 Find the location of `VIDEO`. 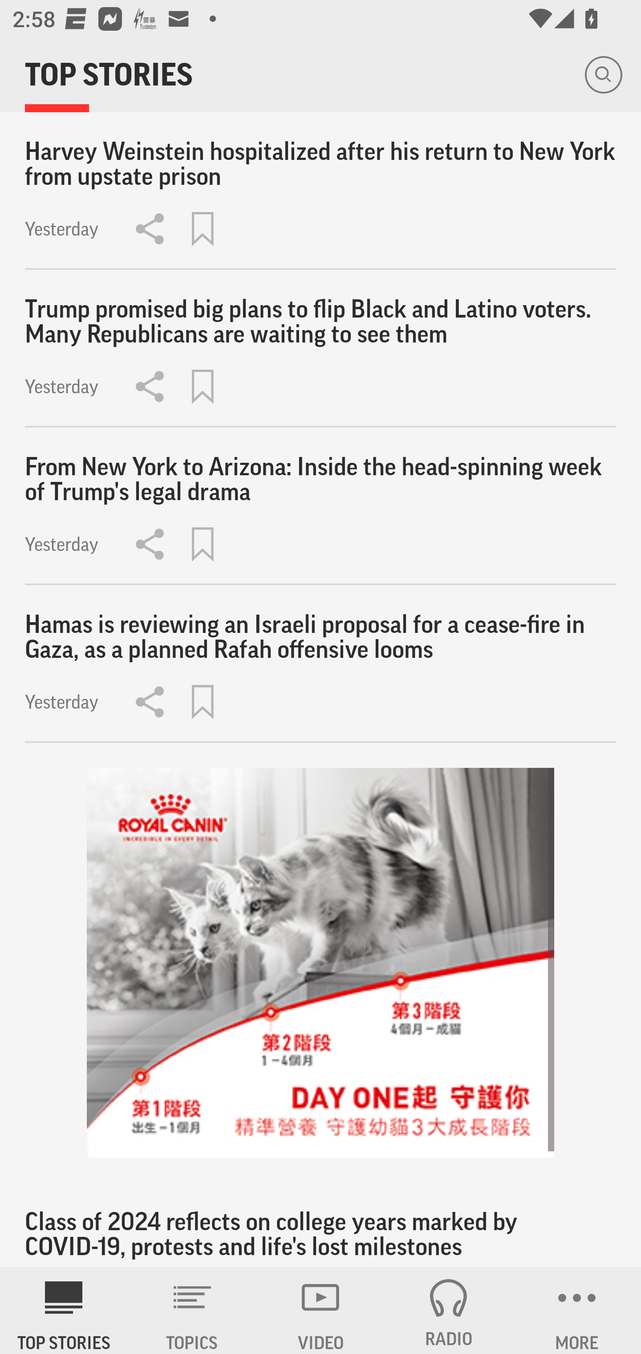

VIDEO is located at coordinates (320, 1310).